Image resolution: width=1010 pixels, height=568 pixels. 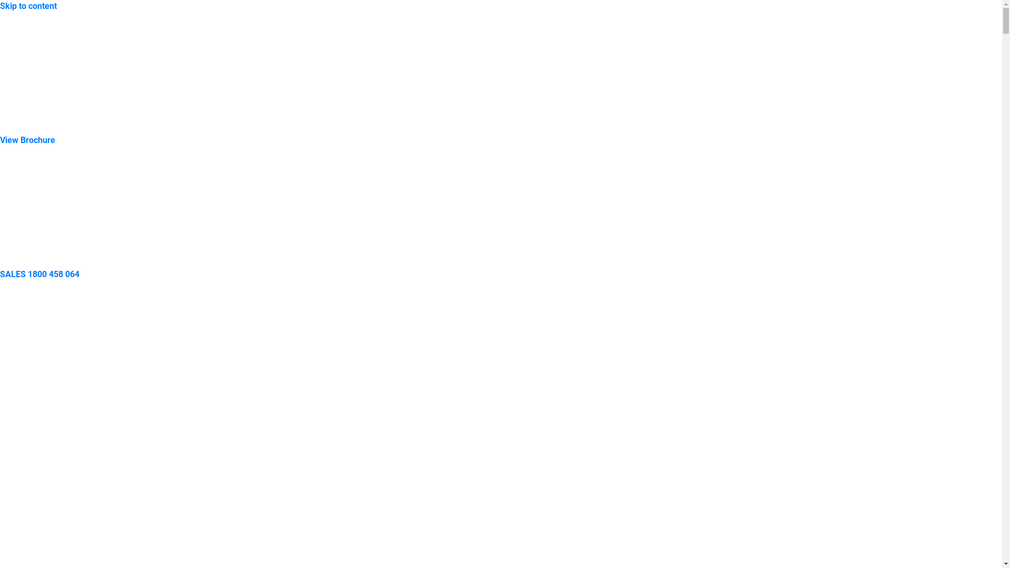 What do you see at coordinates (27, 140) in the screenshot?
I see `View Brochure` at bounding box center [27, 140].